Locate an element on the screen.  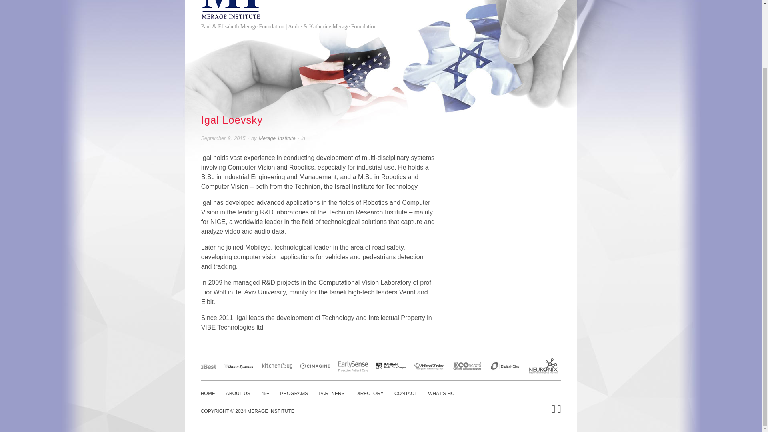
Wednesday, September 9th, 2015, 12:02 am is located at coordinates (223, 138).